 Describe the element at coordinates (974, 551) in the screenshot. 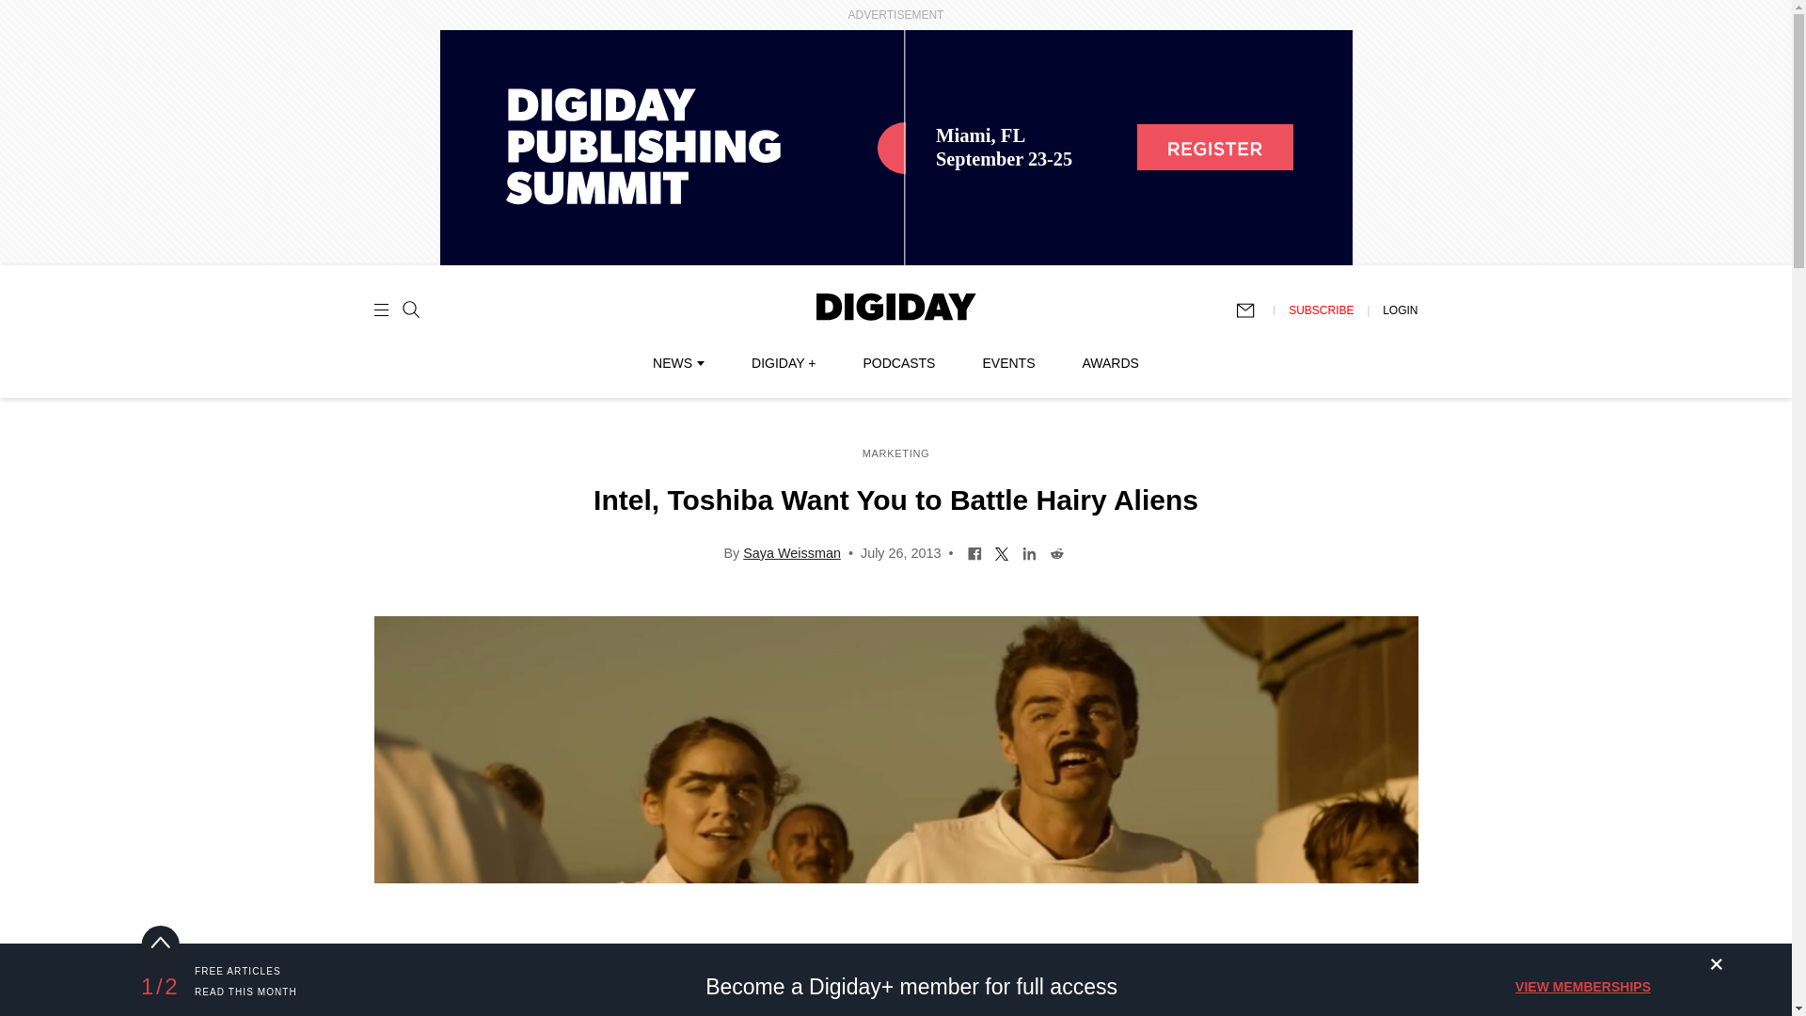

I see `Share on Facebook` at that location.